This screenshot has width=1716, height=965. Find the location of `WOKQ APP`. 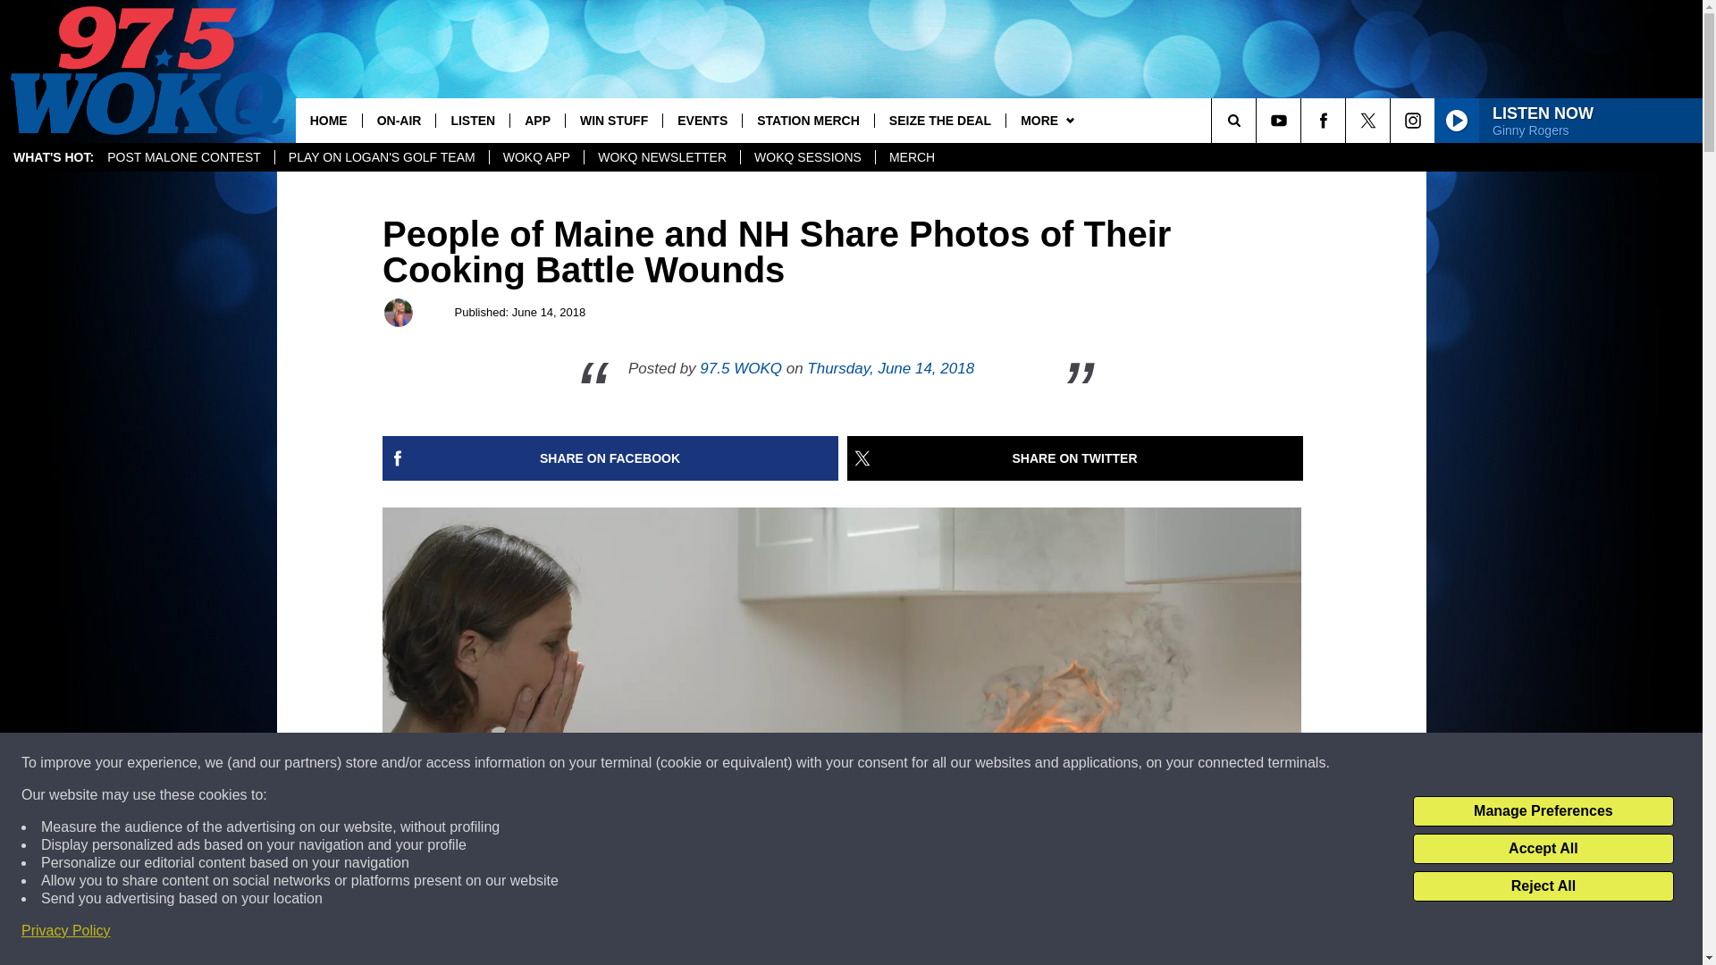

WOKQ APP is located at coordinates (536, 157).